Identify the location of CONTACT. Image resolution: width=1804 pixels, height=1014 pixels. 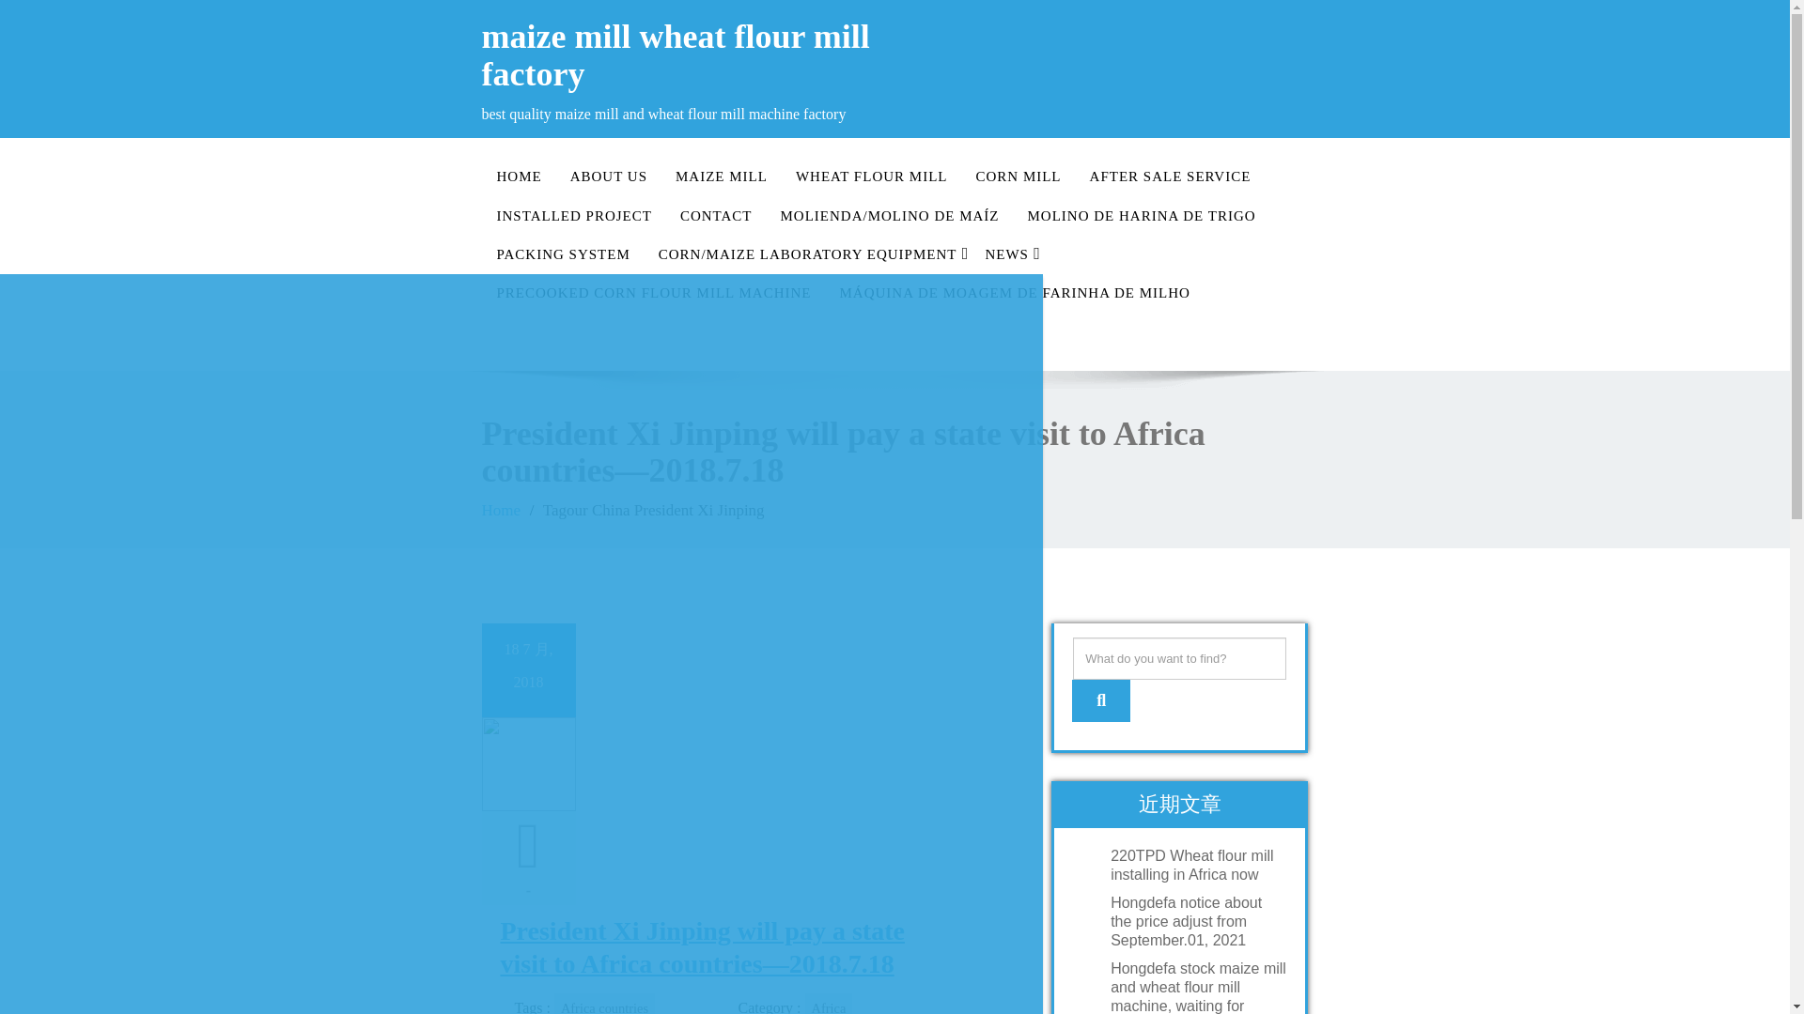
(716, 216).